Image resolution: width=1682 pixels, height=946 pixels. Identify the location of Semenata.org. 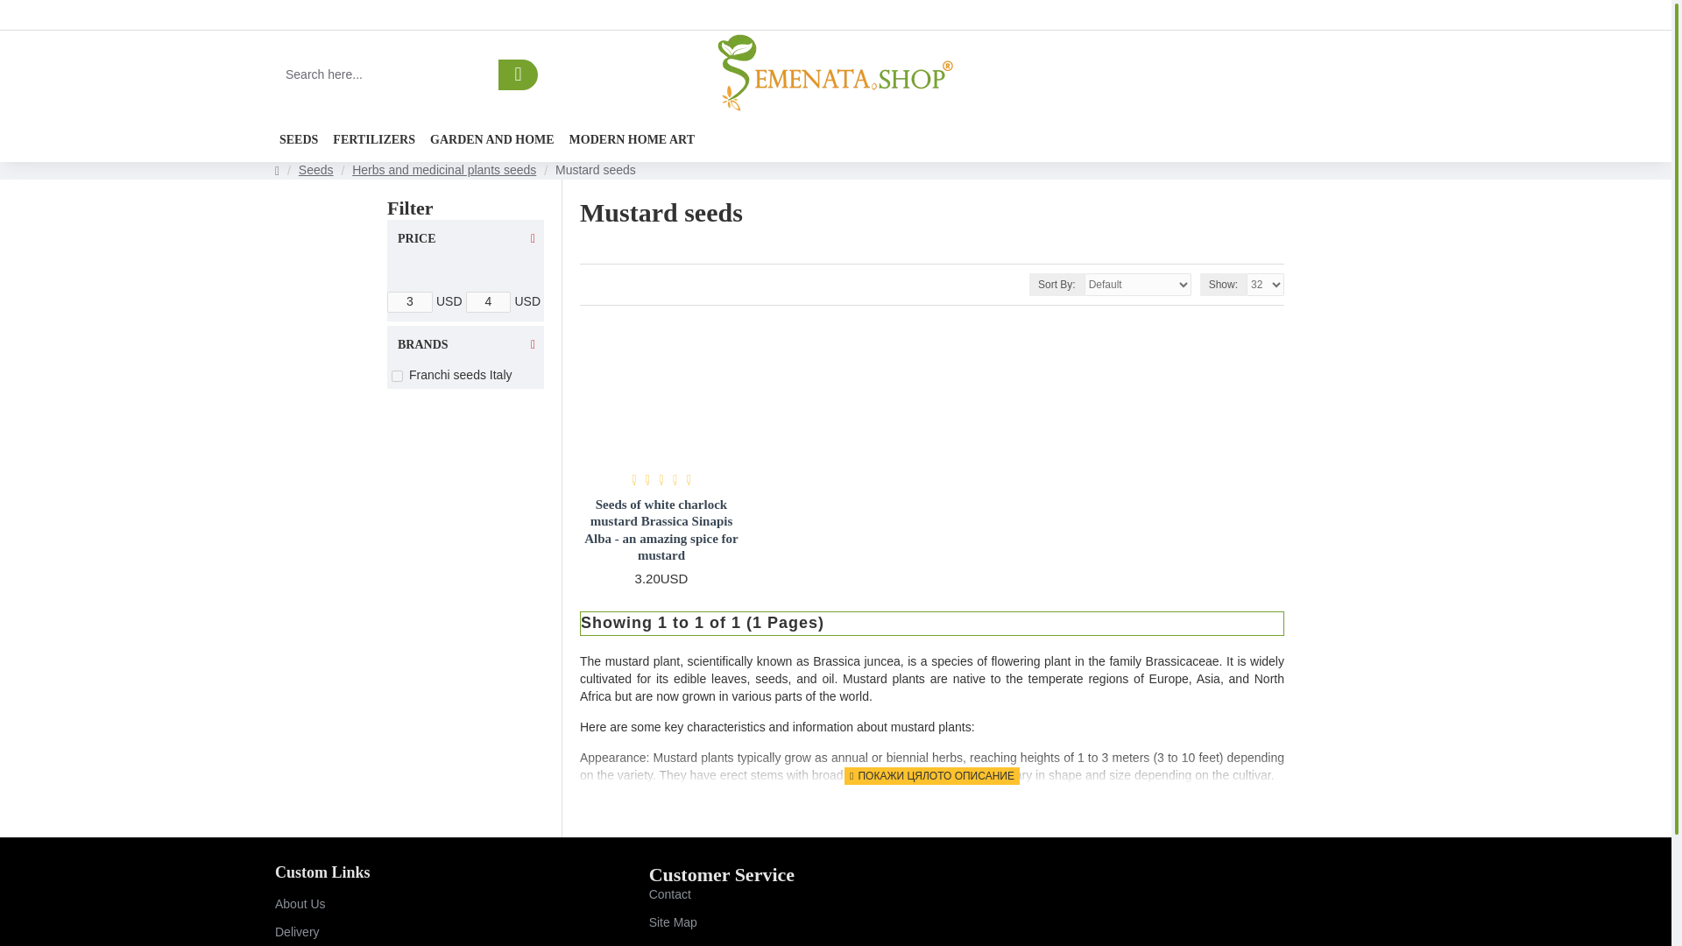
(836, 74).